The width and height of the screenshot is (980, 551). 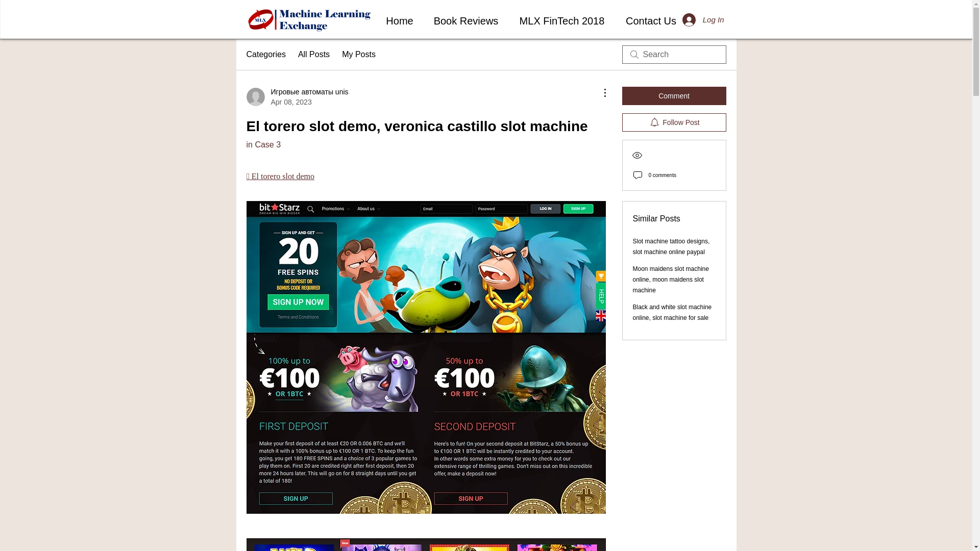 What do you see at coordinates (358, 54) in the screenshot?
I see `My Posts` at bounding box center [358, 54].